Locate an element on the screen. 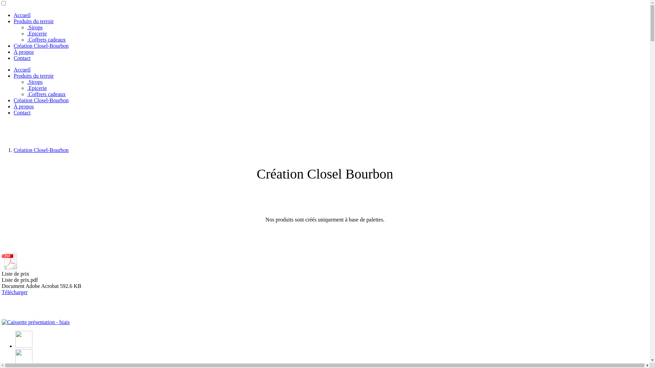 The height and width of the screenshot is (368, 655). Accueil is located at coordinates (22, 15).